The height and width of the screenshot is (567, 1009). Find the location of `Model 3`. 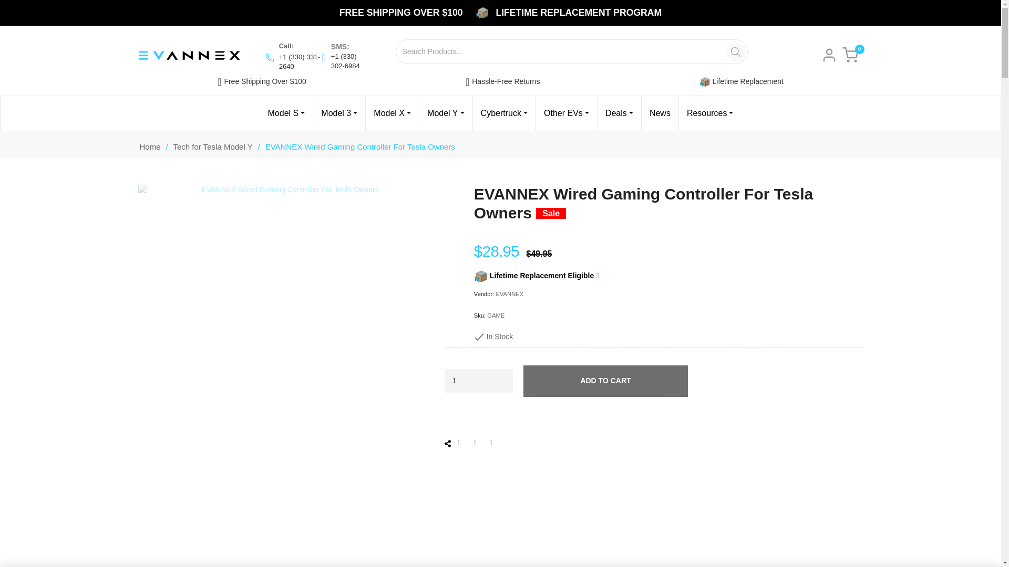

Model 3 is located at coordinates (339, 113).